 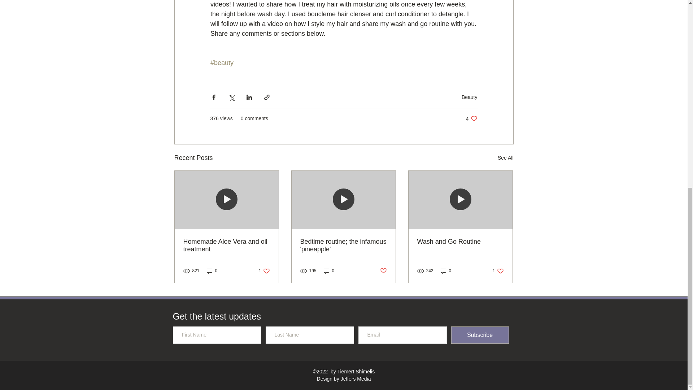 I want to click on See All, so click(x=471, y=118).